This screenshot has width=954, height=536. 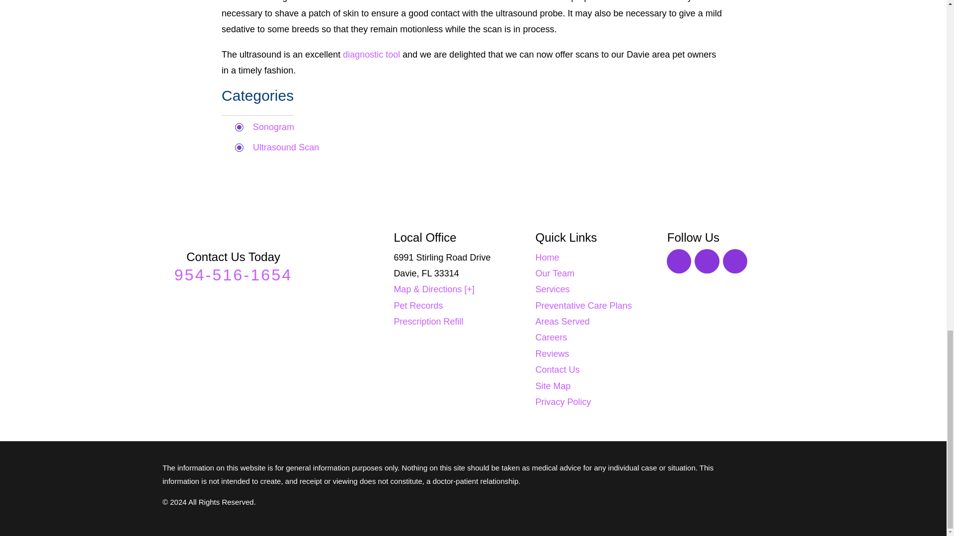 I want to click on Facebook, so click(x=679, y=261).